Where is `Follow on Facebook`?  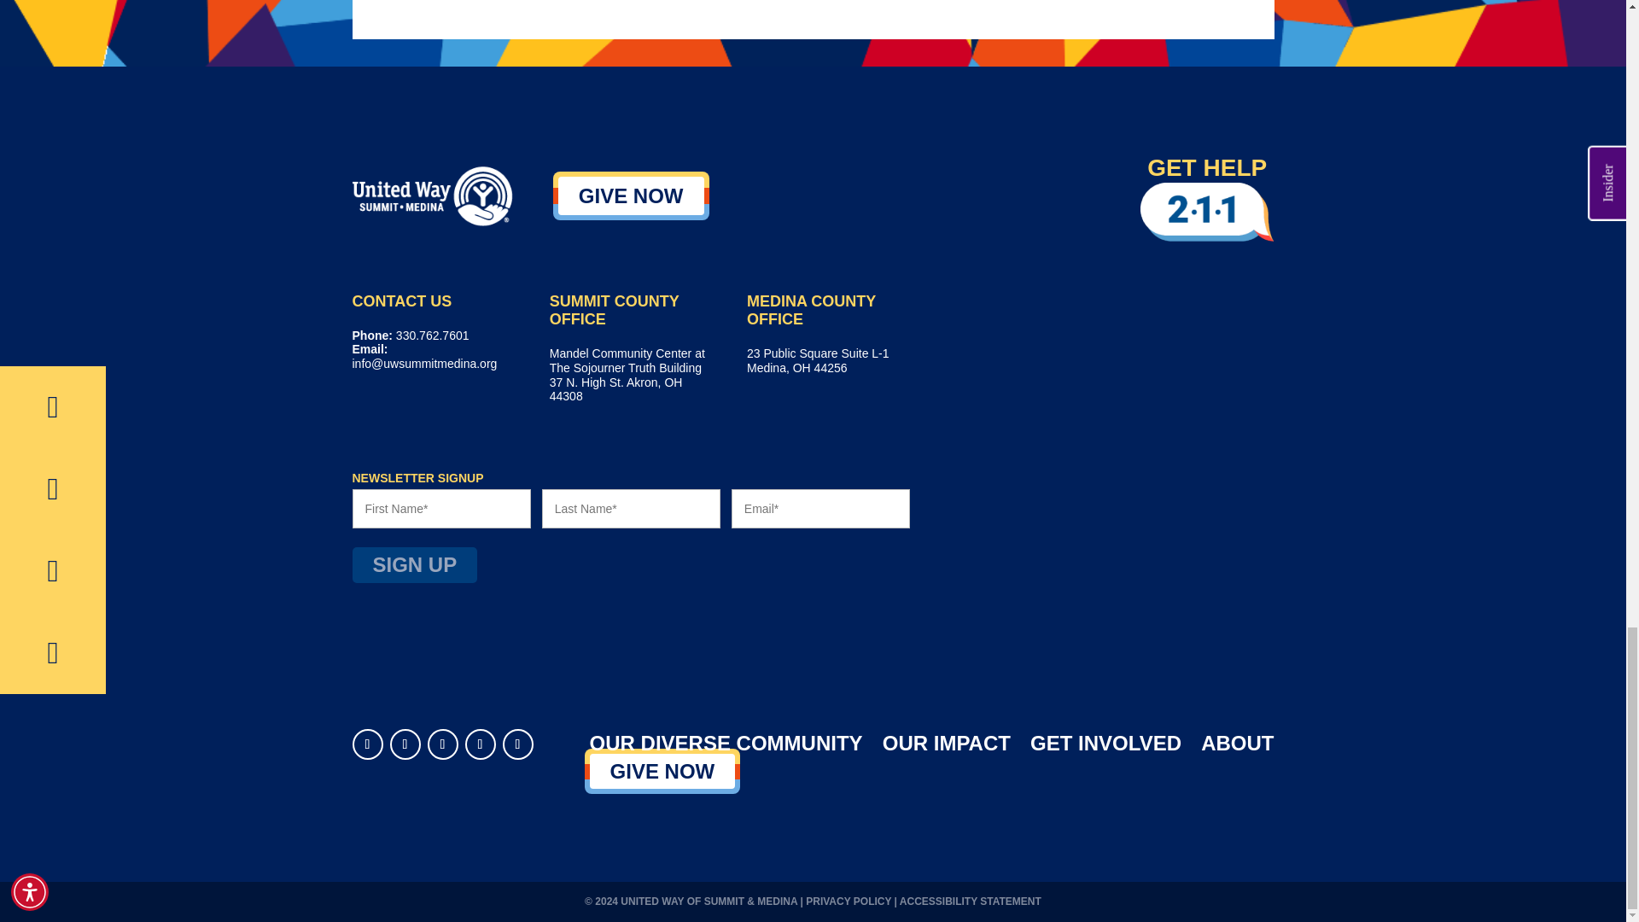 Follow on Facebook is located at coordinates (405, 744).